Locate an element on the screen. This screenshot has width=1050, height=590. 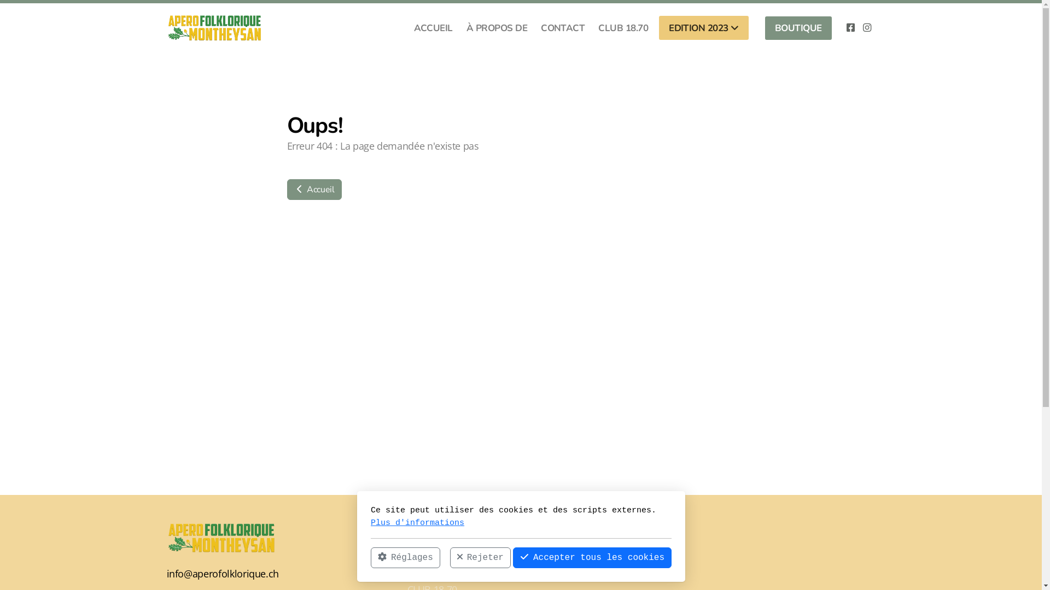
CONTACT is located at coordinates (563, 27).